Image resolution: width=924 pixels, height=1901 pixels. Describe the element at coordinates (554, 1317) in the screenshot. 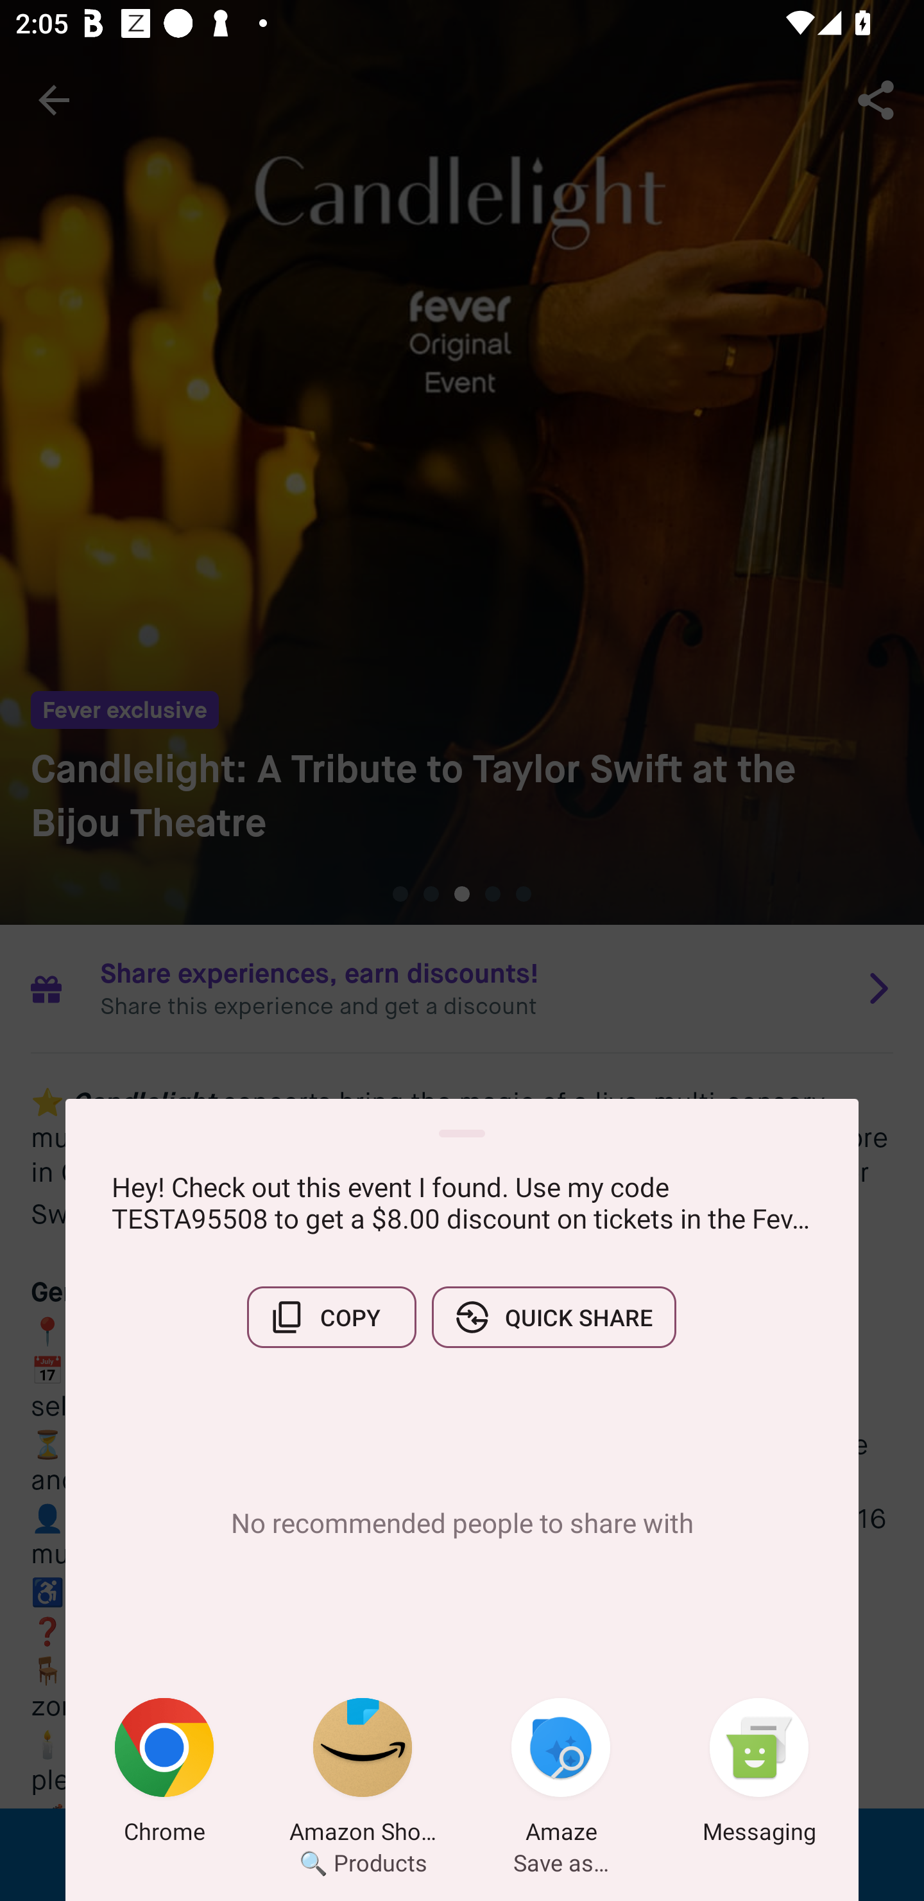

I see `QUICK SHARE` at that location.